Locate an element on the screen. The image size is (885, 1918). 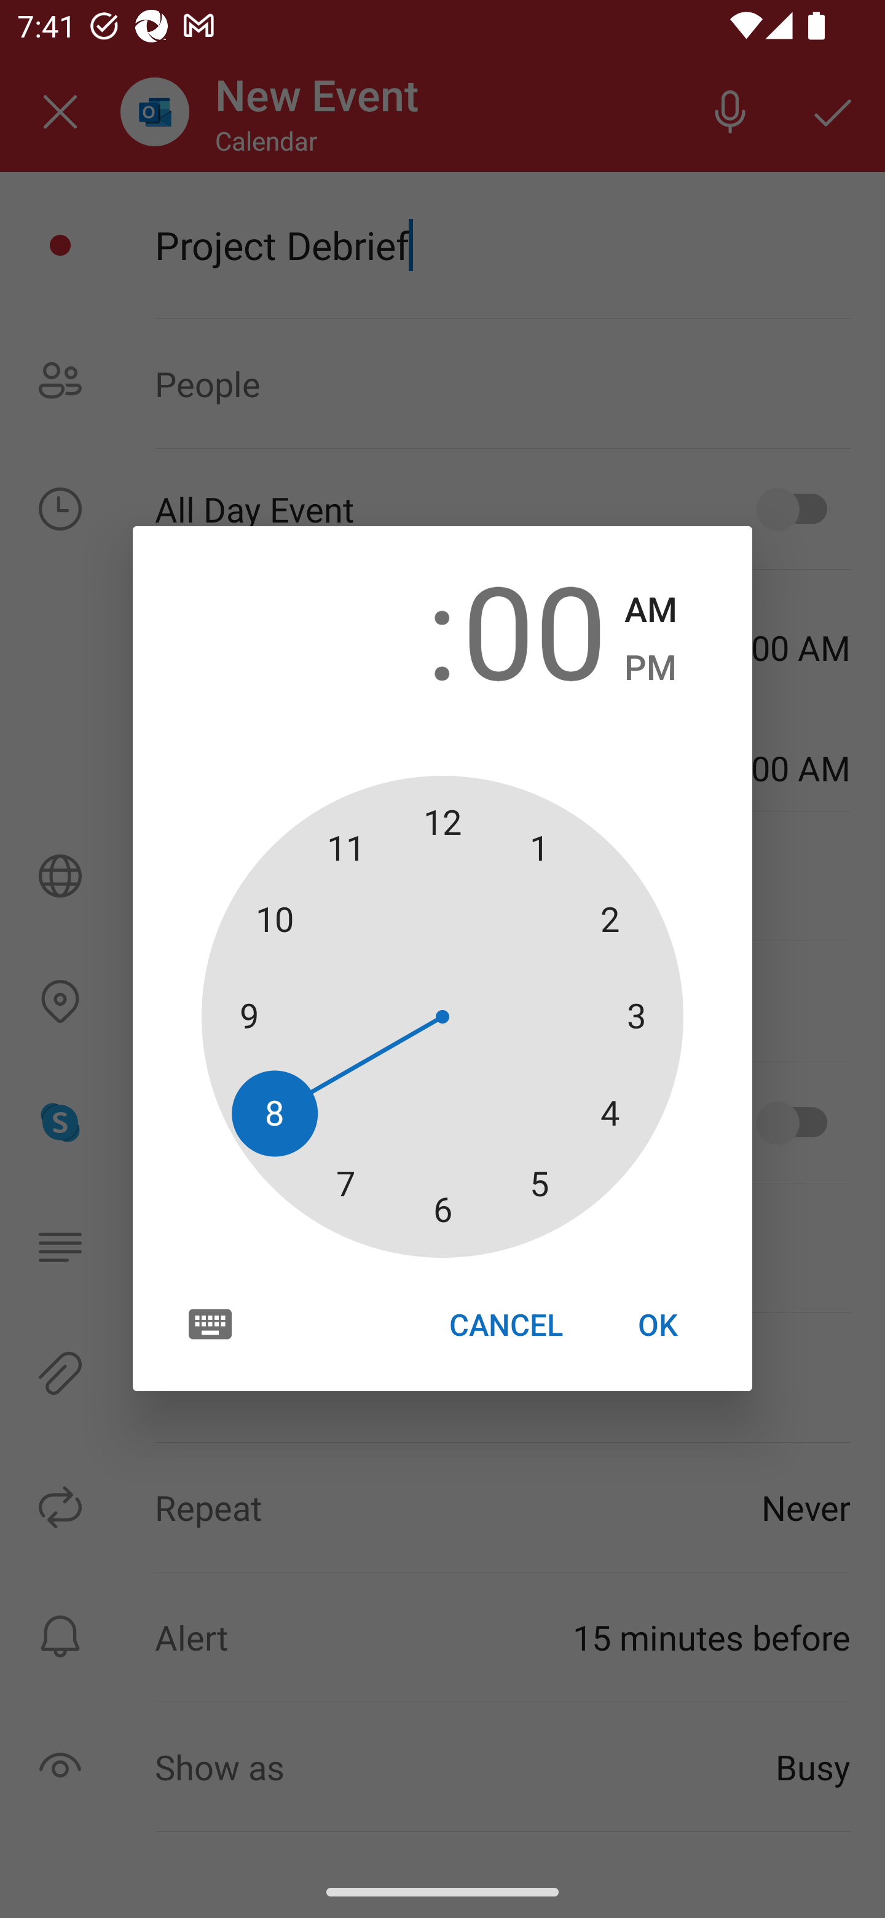
OK is located at coordinates (658, 1324).